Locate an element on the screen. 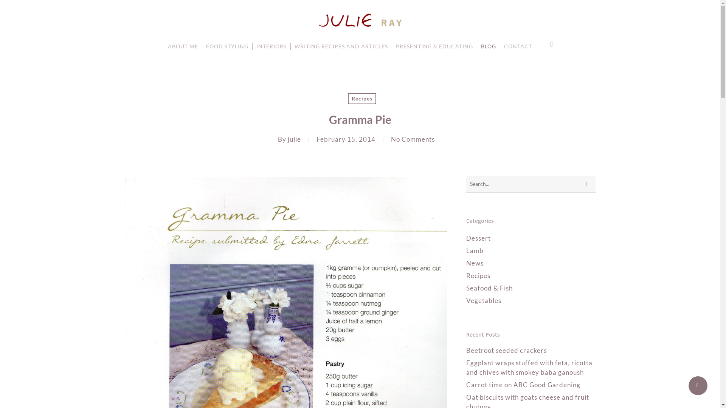  search is located at coordinates (552, 45).